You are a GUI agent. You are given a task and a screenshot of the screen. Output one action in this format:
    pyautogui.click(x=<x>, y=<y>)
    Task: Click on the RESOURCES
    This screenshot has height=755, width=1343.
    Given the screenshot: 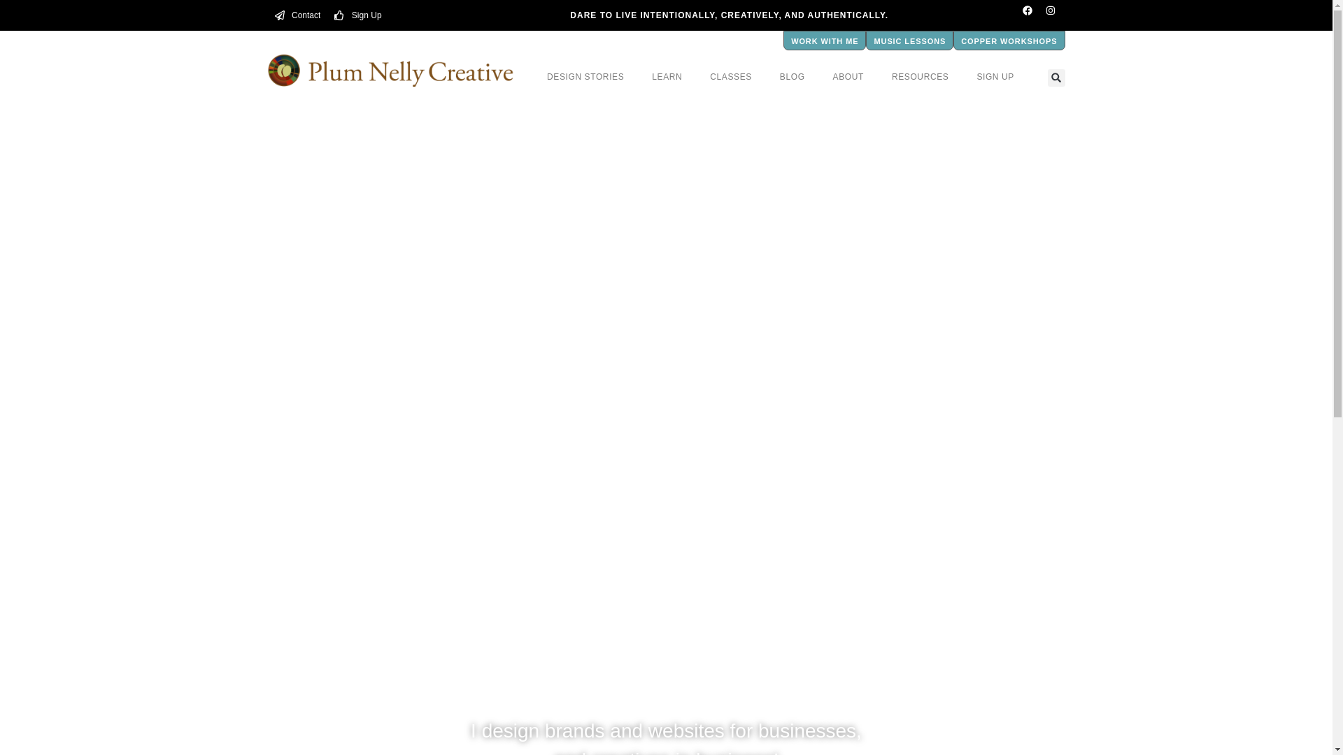 What is the action you would take?
    pyautogui.click(x=921, y=77)
    